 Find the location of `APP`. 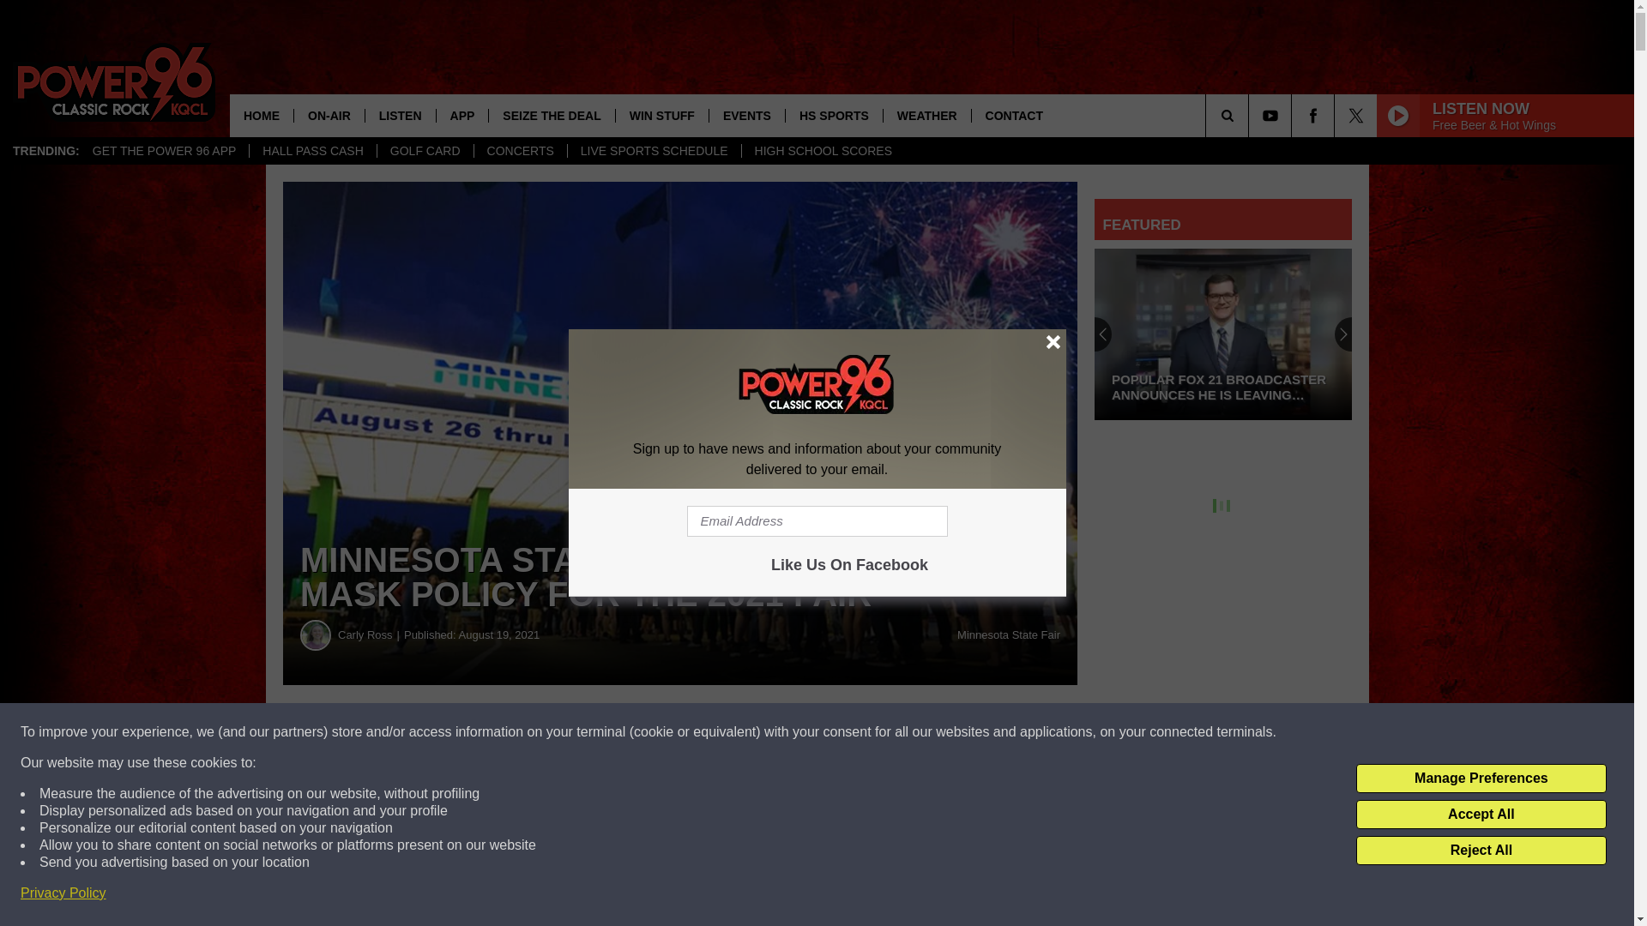

APP is located at coordinates (462, 115).